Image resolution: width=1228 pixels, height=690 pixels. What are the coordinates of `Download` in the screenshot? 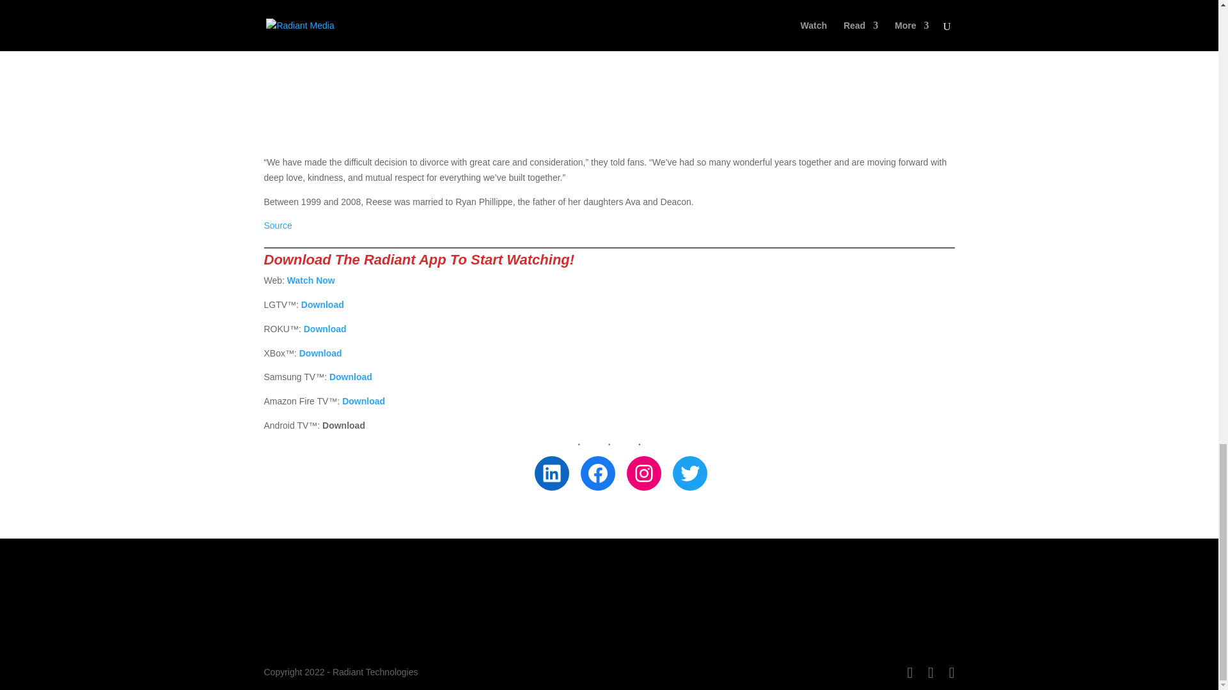 It's located at (322, 304).